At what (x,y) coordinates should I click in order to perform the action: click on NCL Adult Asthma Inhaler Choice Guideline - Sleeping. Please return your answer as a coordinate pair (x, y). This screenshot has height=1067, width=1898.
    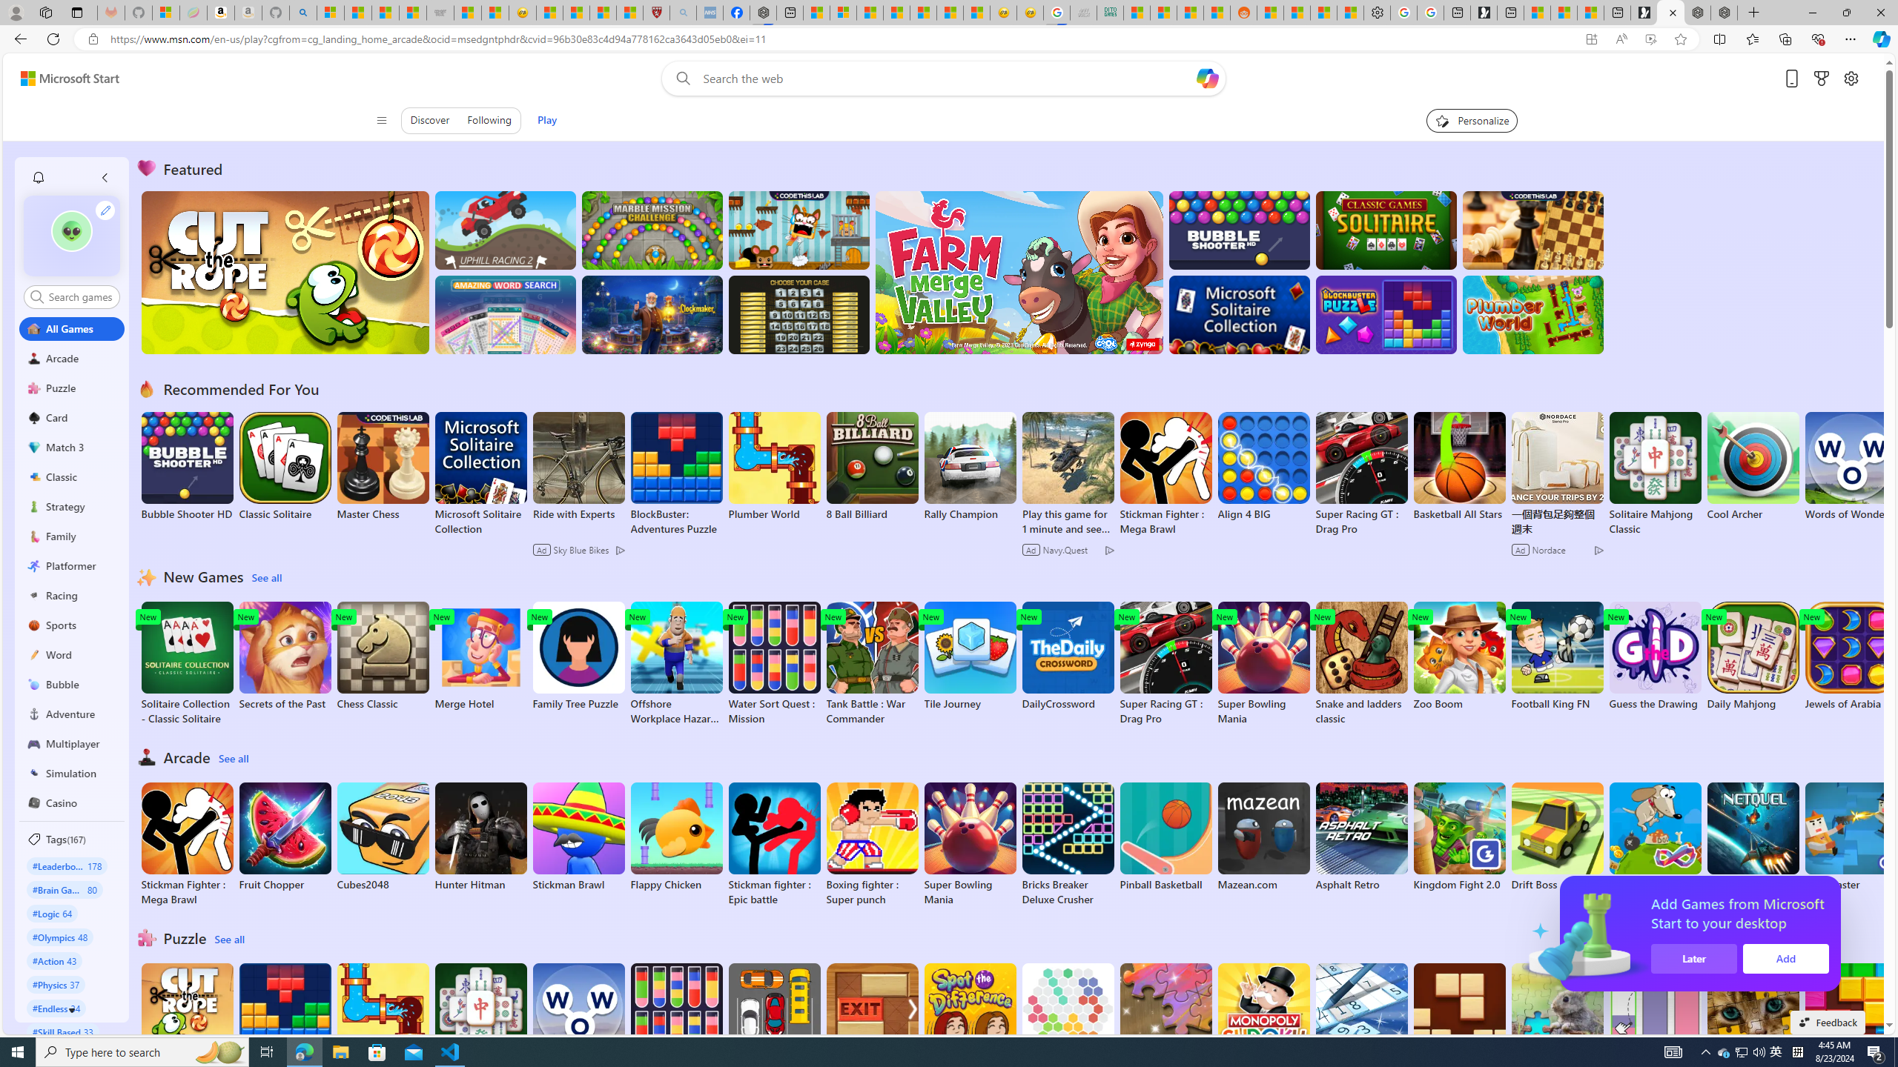
    Looking at the image, I should click on (710, 13).